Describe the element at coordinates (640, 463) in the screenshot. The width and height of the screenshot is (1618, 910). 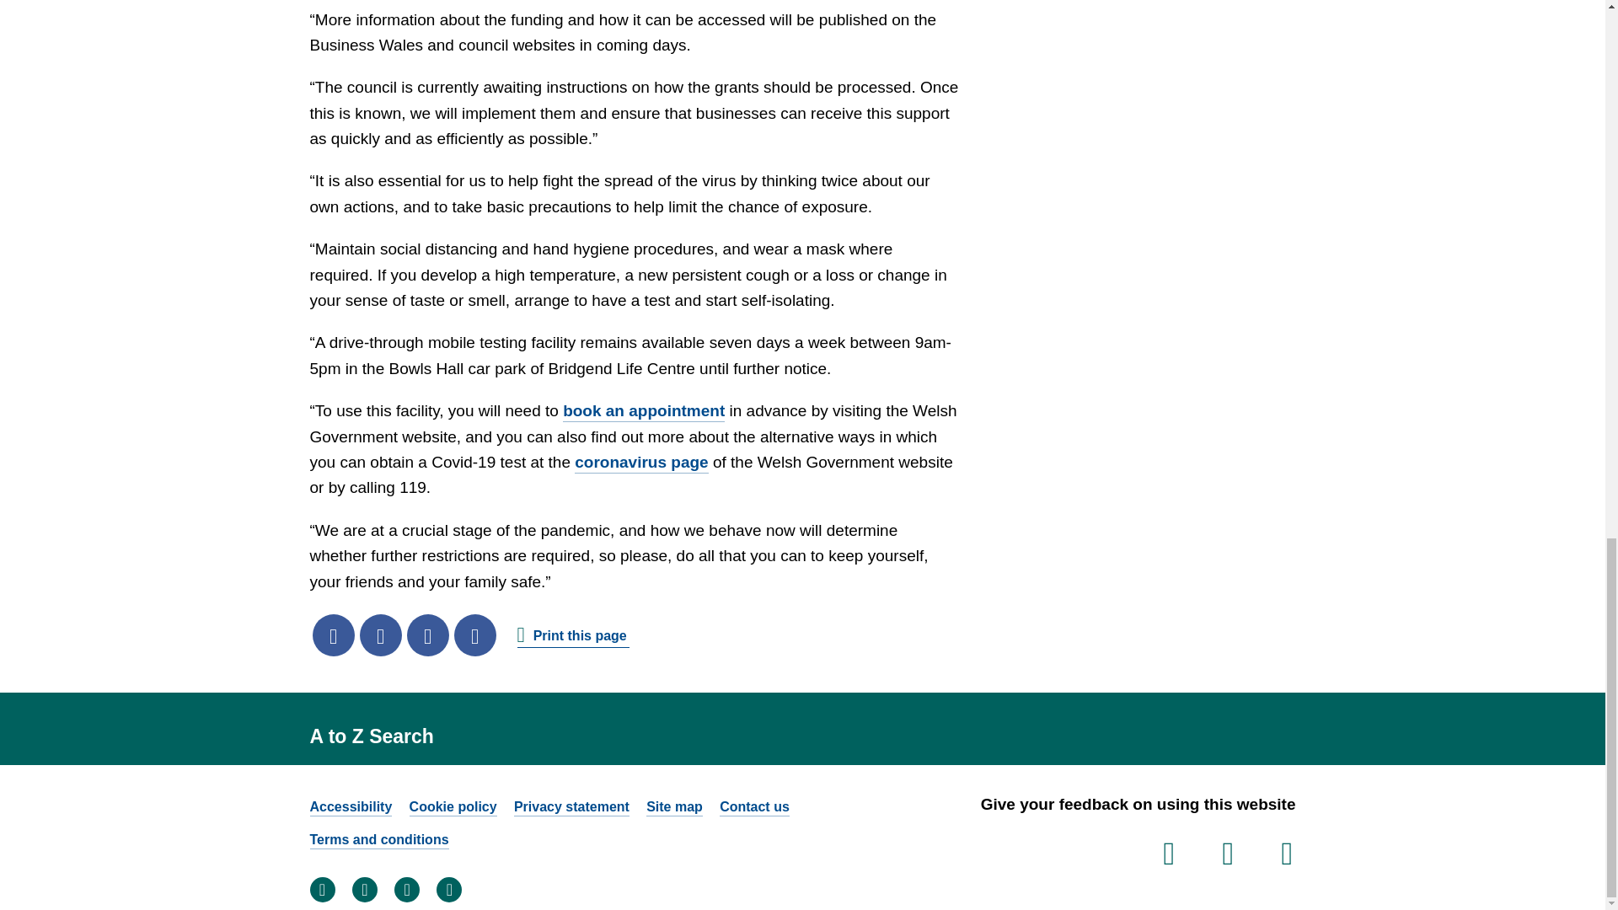
I see `coronavirus page of the Welsh Government website` at that location.